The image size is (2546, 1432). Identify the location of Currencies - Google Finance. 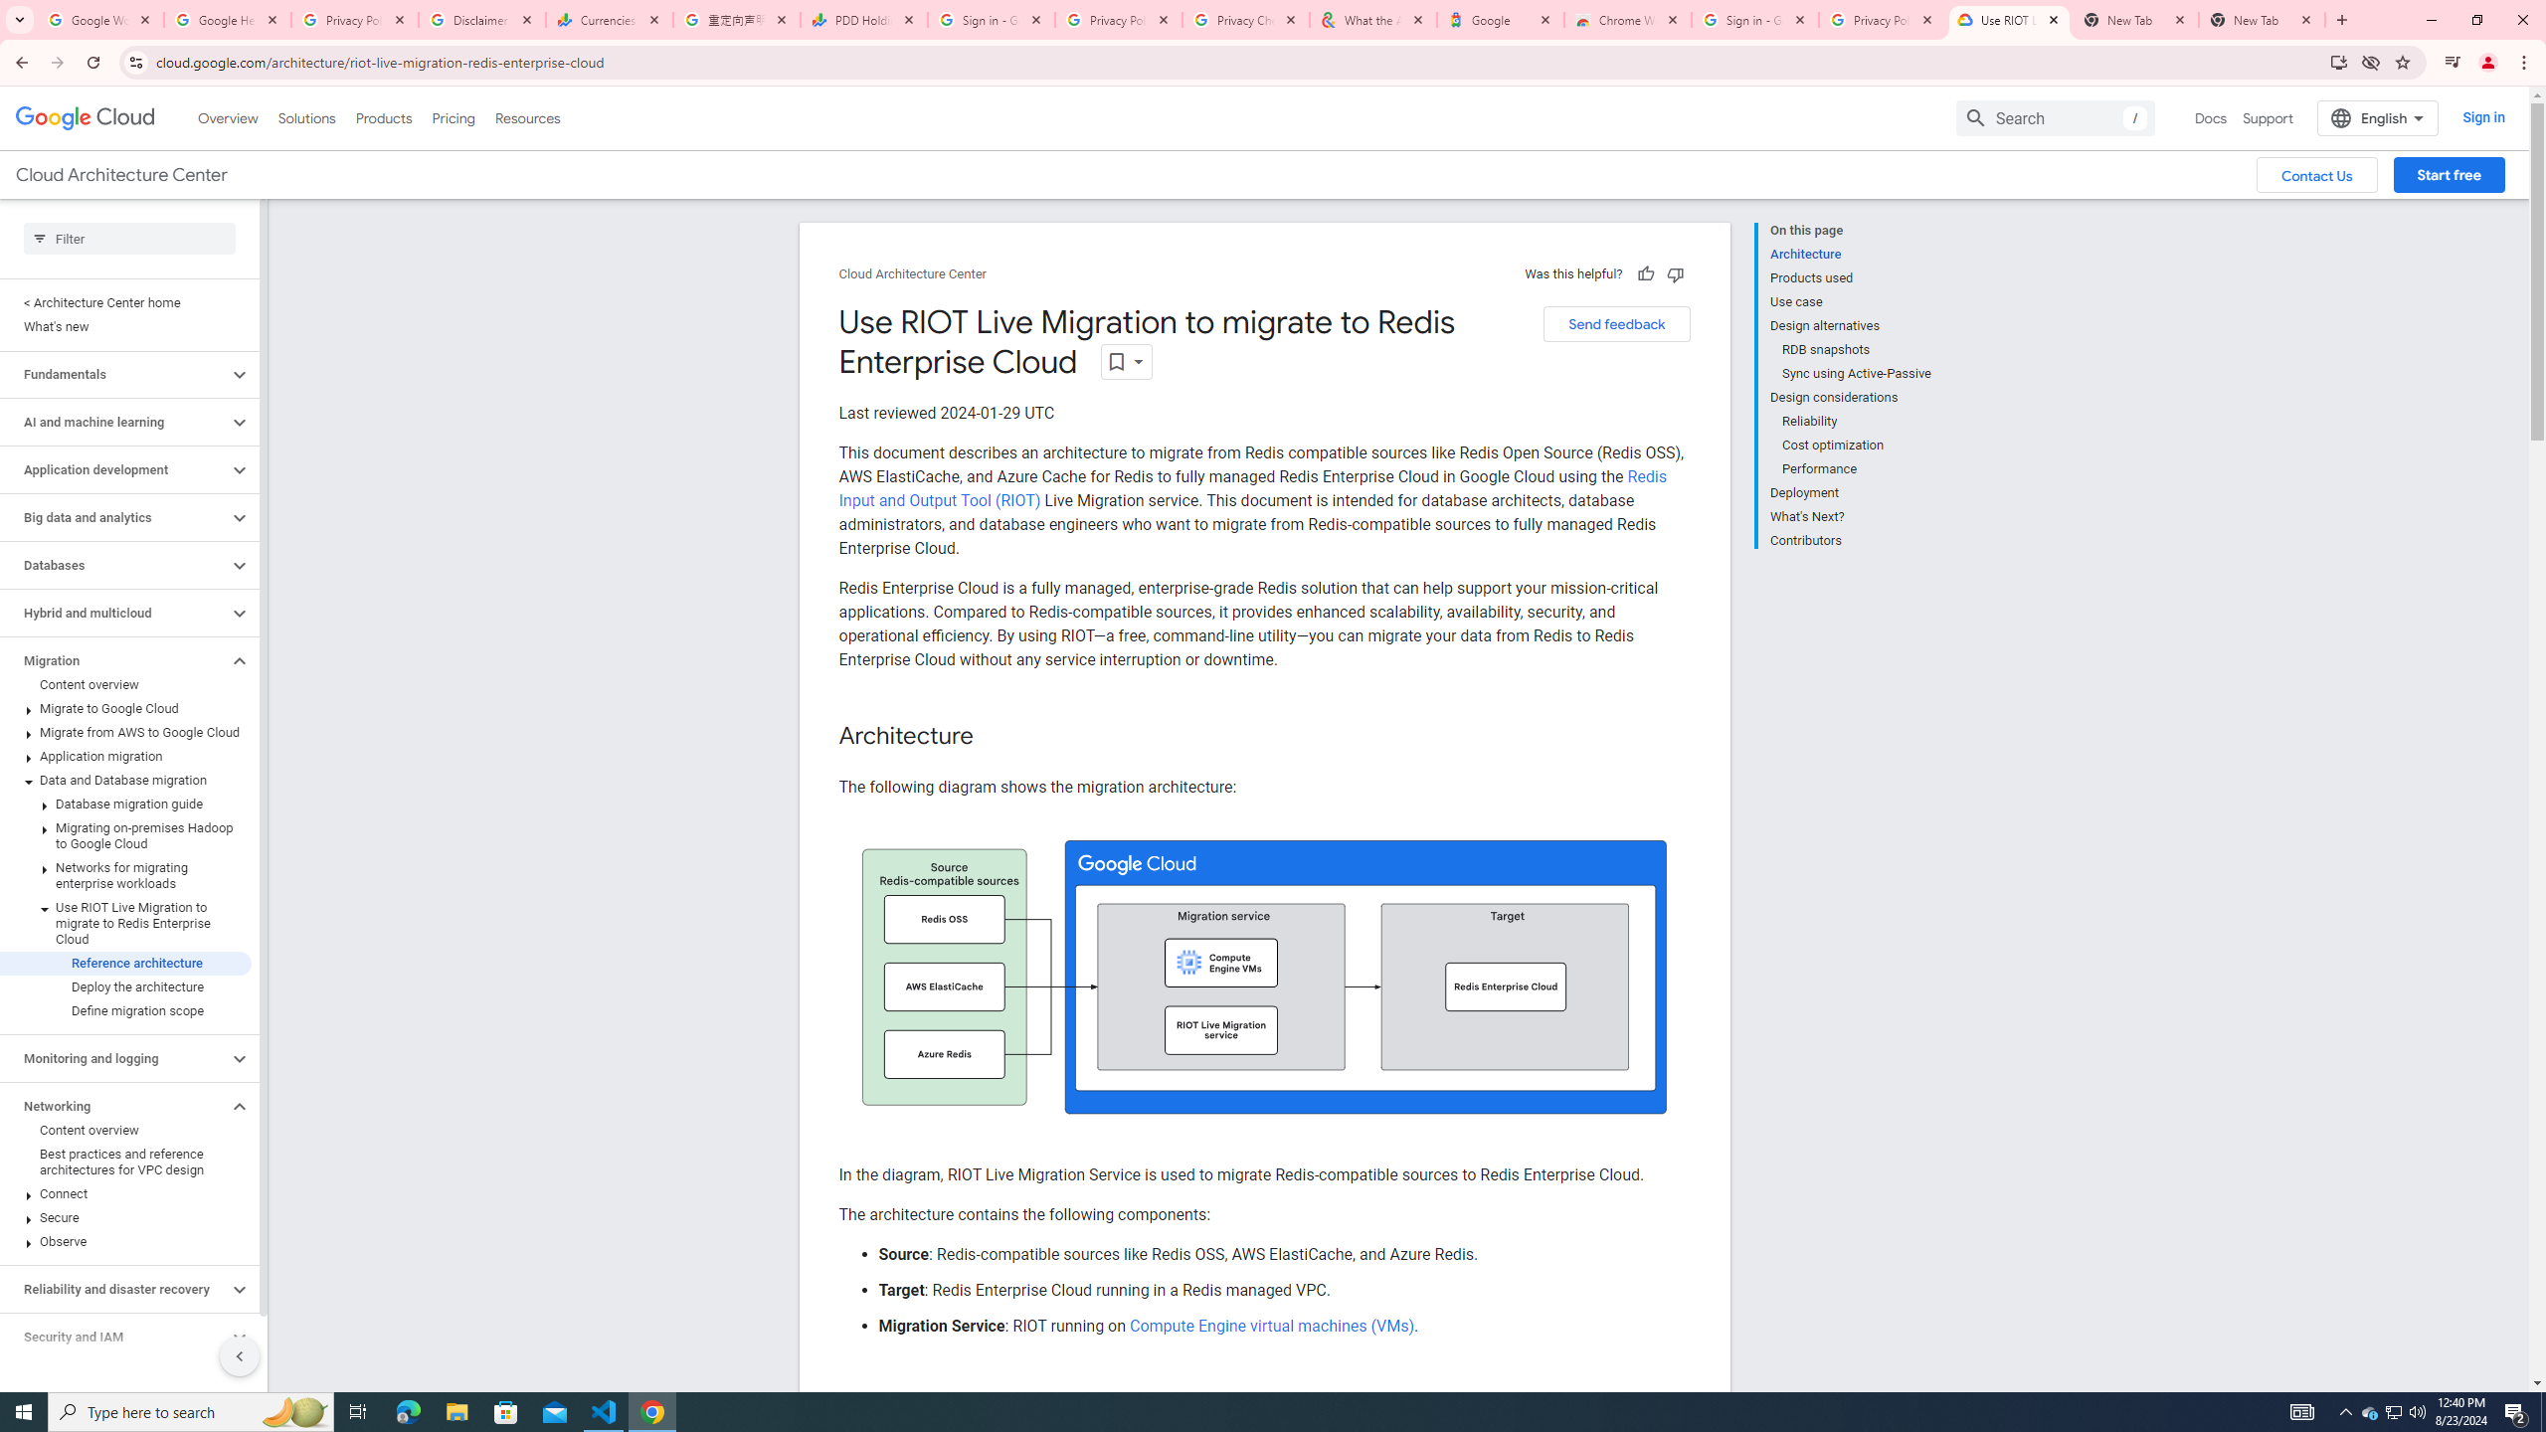
(610, 20).